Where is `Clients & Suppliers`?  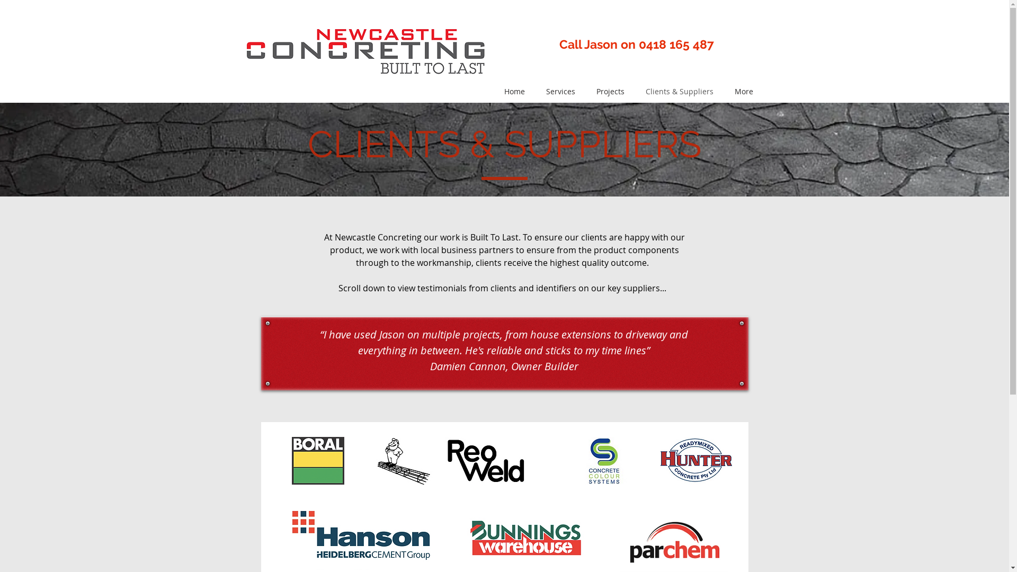 Clients & Suppliers is located at coordinates (679, 91).